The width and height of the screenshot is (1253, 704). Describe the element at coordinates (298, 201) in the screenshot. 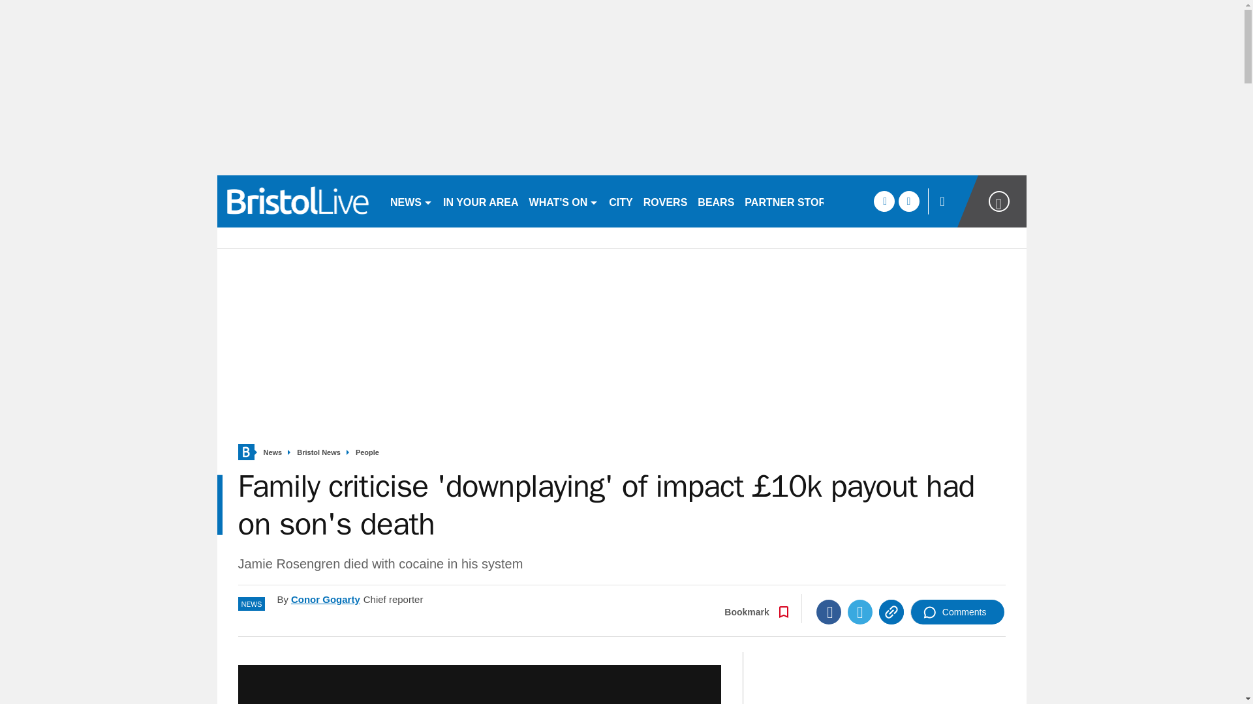

I see `bristolpost` at that location.